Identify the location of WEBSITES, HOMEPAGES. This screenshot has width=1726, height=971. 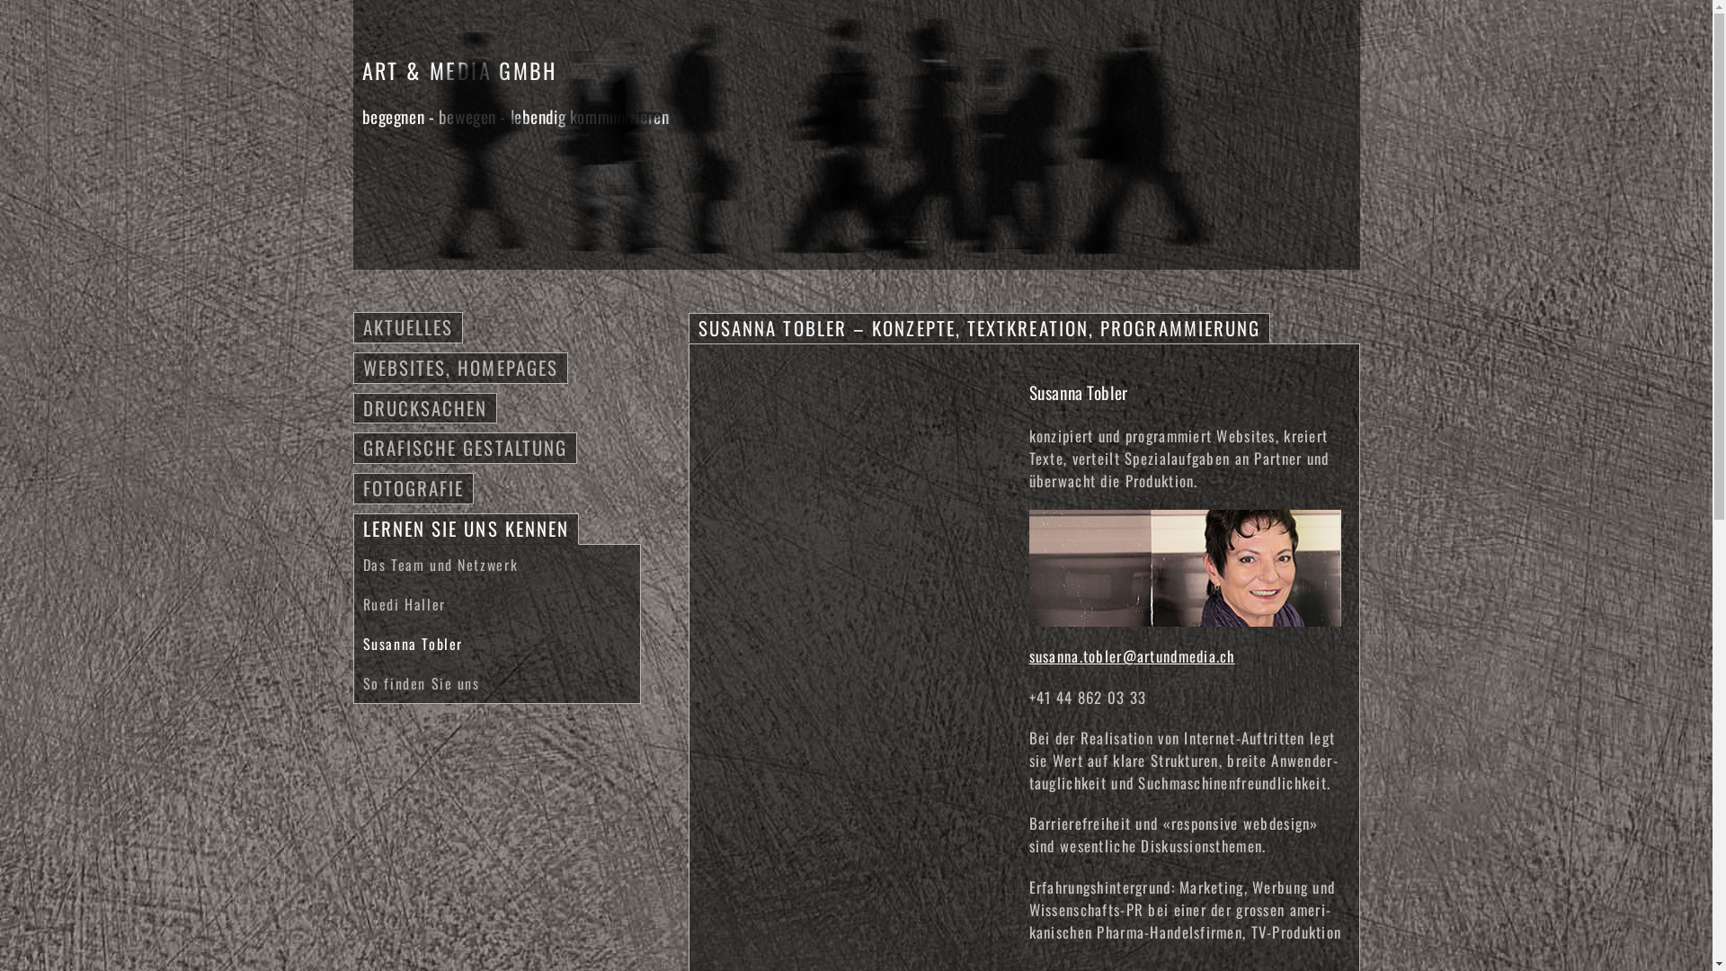
(461, 367).